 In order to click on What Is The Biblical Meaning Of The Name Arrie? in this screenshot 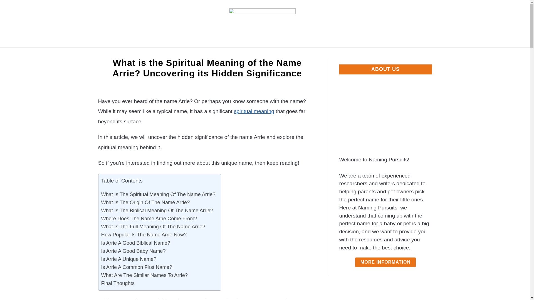, I will do `click(157, 211)`.